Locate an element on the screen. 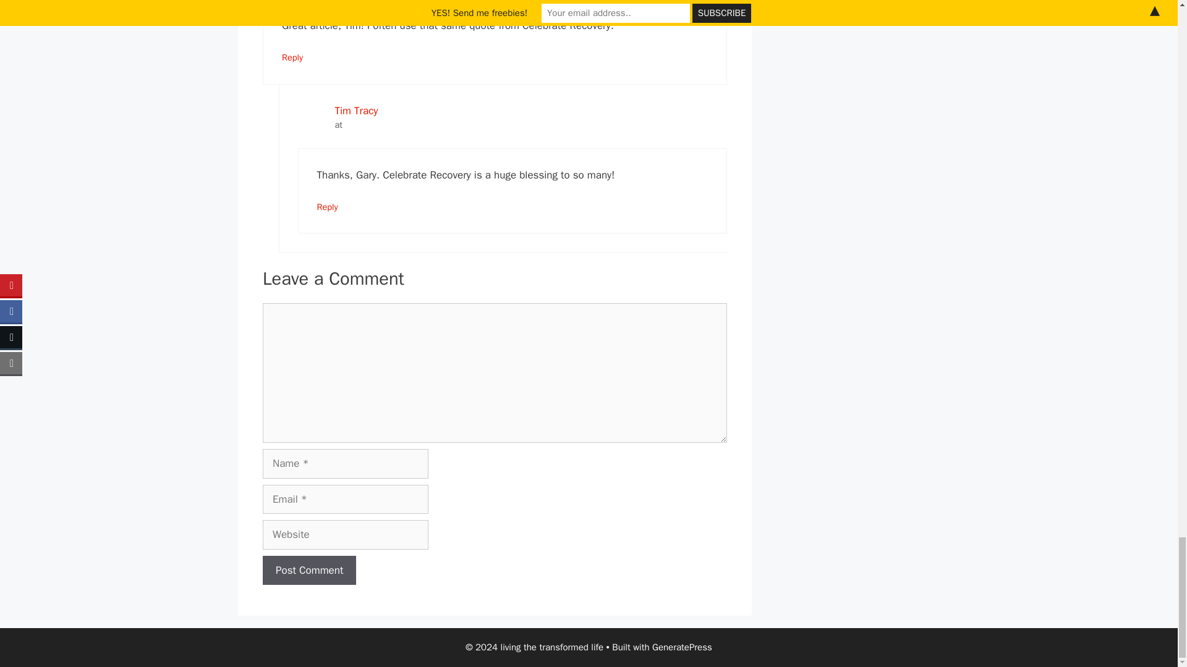  Reply is located at coordinates (326, 206).